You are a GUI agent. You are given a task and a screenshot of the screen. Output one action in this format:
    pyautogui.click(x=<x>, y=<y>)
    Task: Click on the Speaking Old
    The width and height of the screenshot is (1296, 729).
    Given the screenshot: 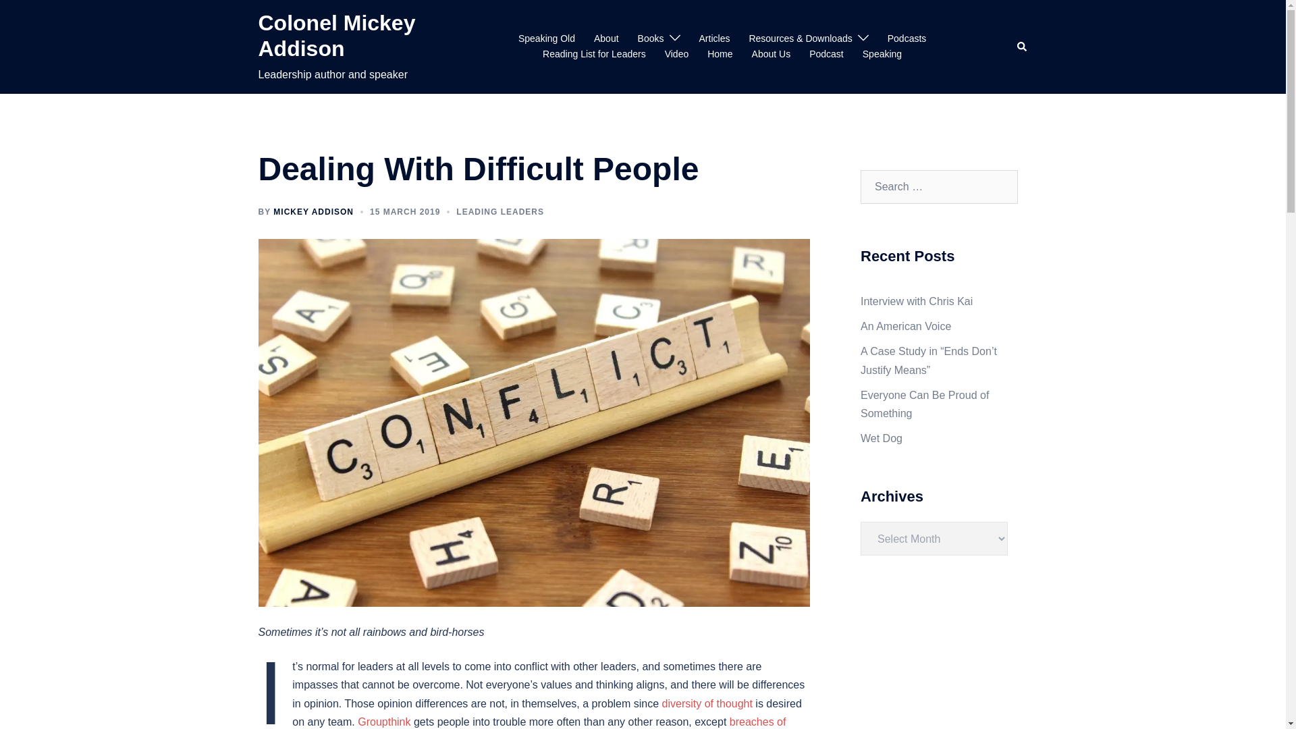 What is the action you would take?
    pyautogui.click(x=547, y=39)
    